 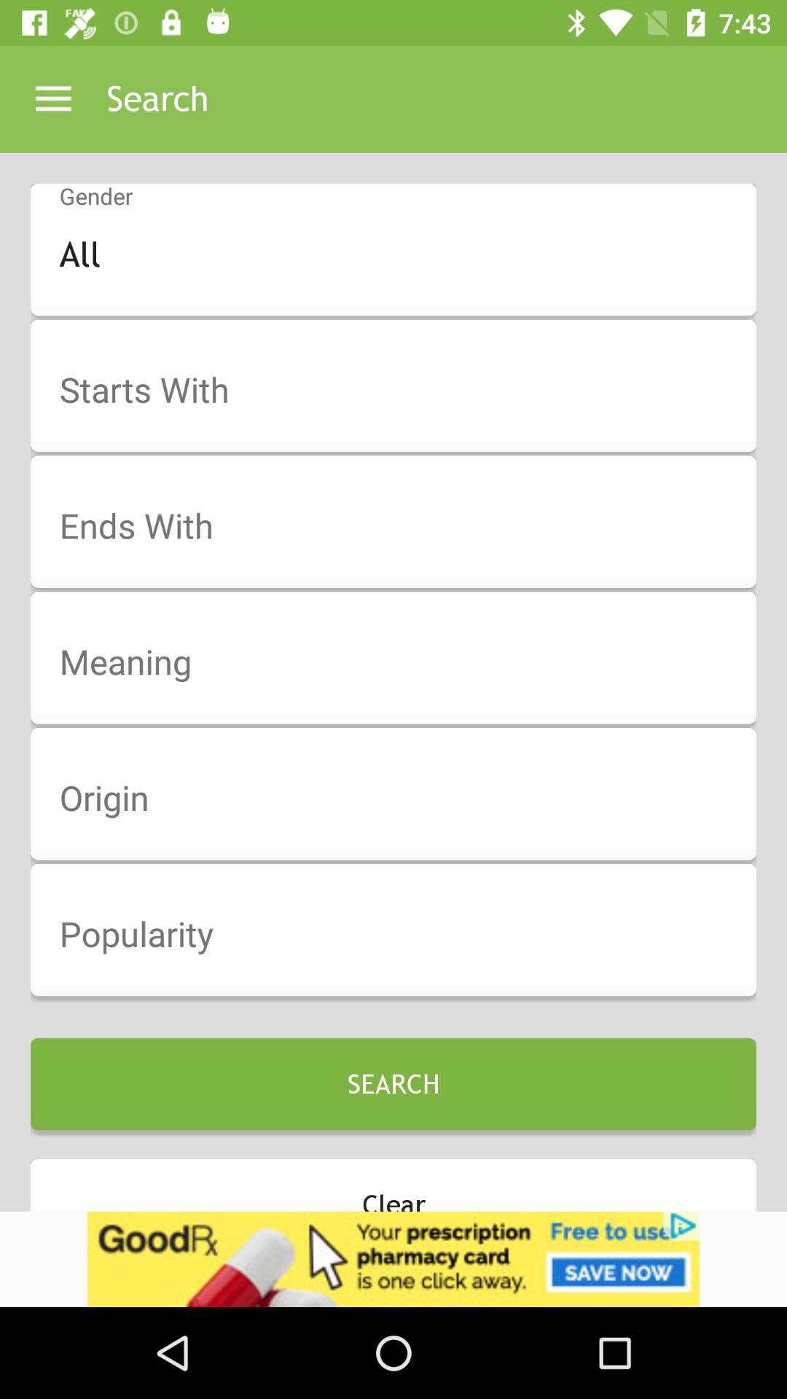 I want to click on go to staets with box, so click(x=403, y=391).